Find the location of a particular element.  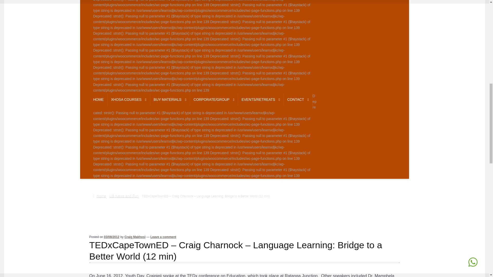

XHOSA COURSES is located at coordinates (128, 100).